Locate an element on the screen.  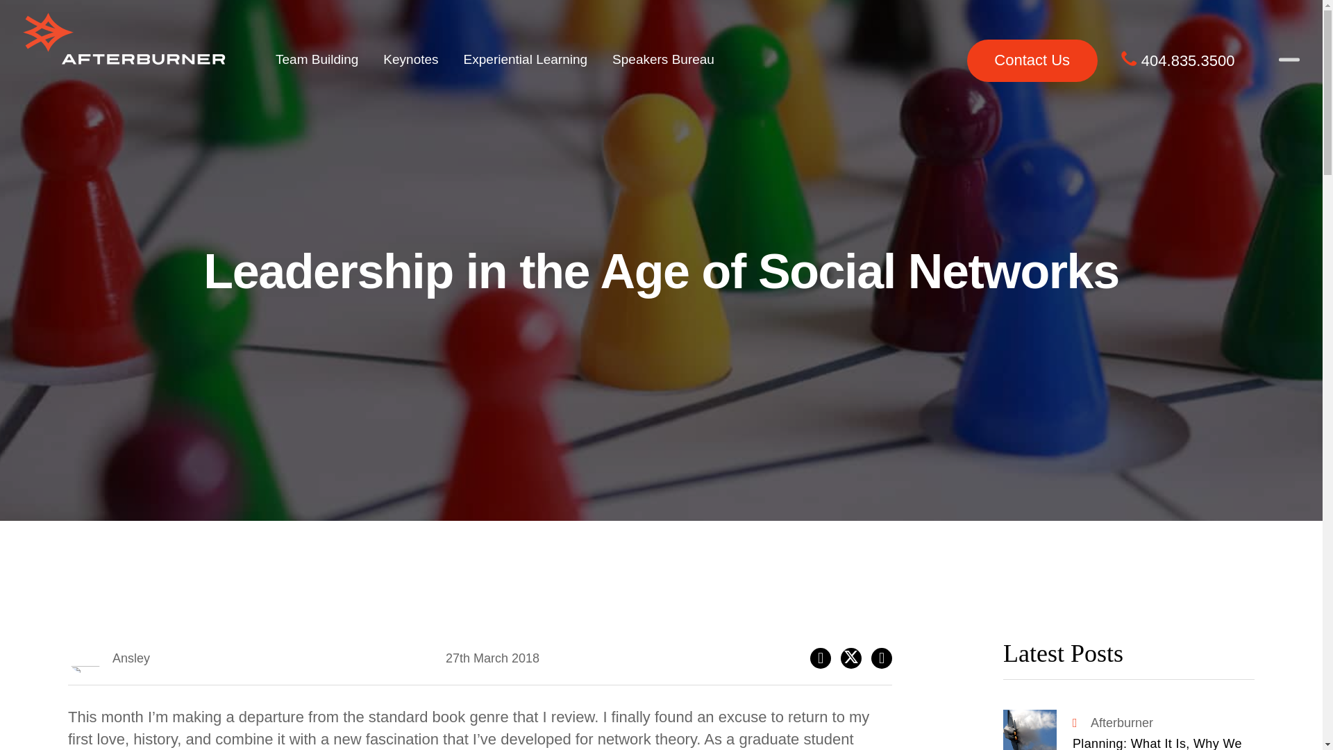
Experiential Learning is located at coordinates (526, 60).